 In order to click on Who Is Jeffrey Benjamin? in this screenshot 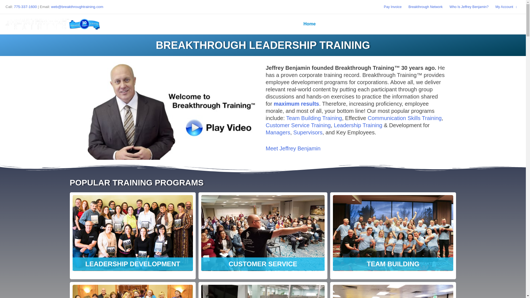, I will do `click(469, 7)`.